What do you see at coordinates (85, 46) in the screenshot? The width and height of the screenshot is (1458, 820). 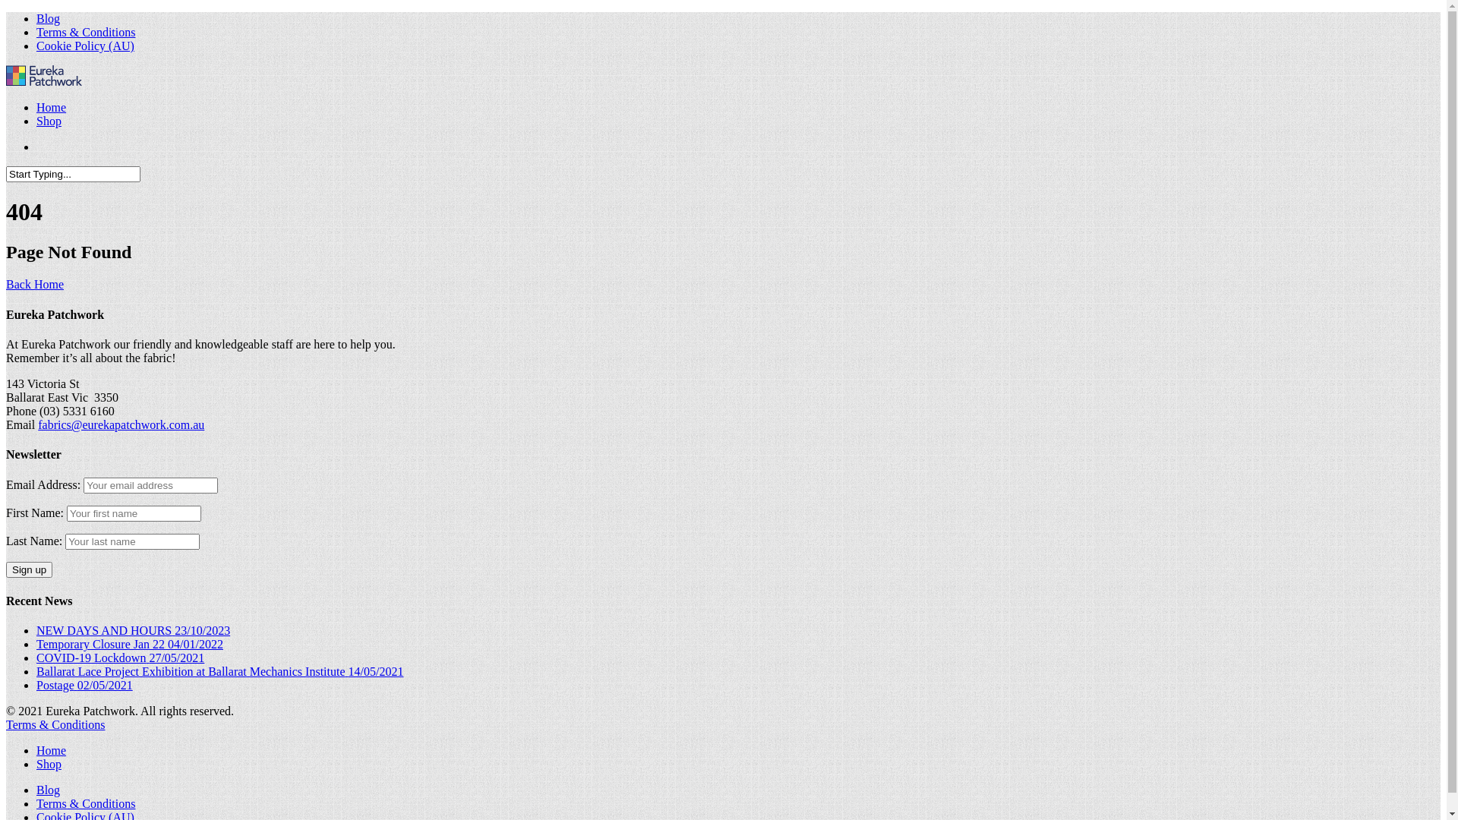 I see `Cookie Policy (AU)` at bounding box center [85, 46].